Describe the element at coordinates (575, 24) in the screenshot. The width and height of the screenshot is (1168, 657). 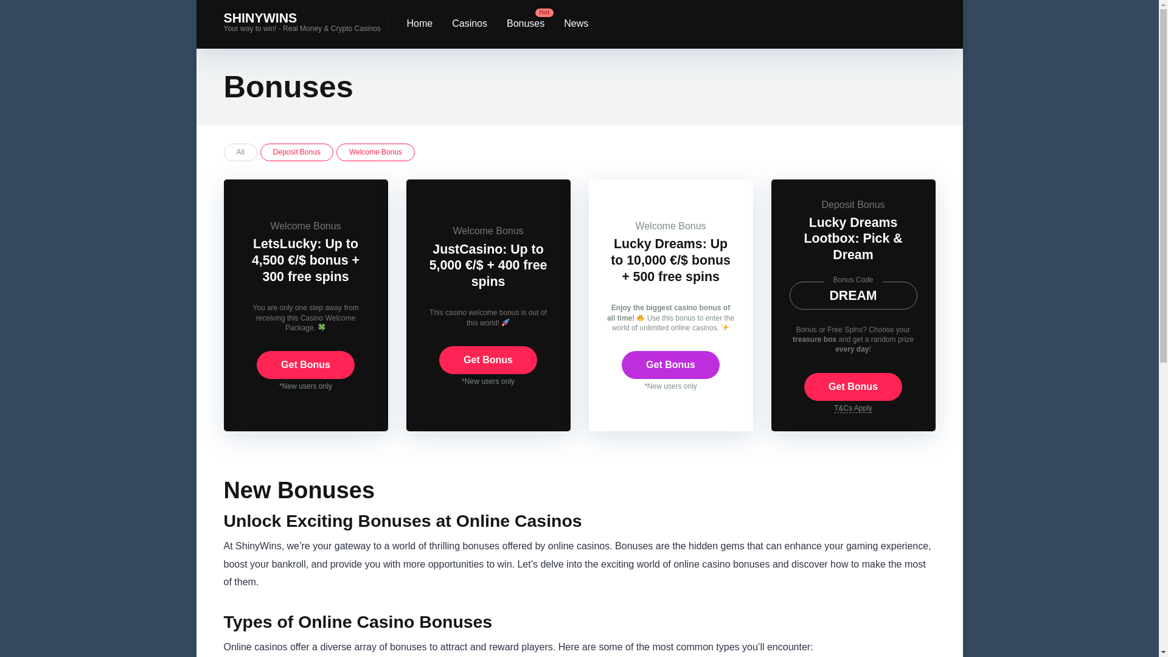
I see `News` at that location.